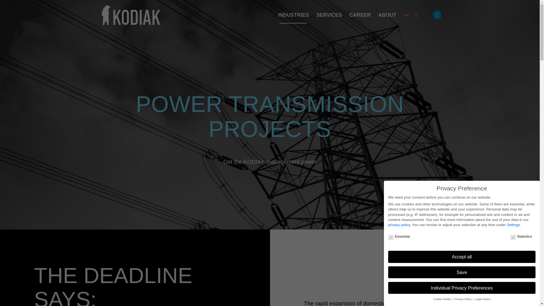  I want to click on SERVICES, so click(329, 15).